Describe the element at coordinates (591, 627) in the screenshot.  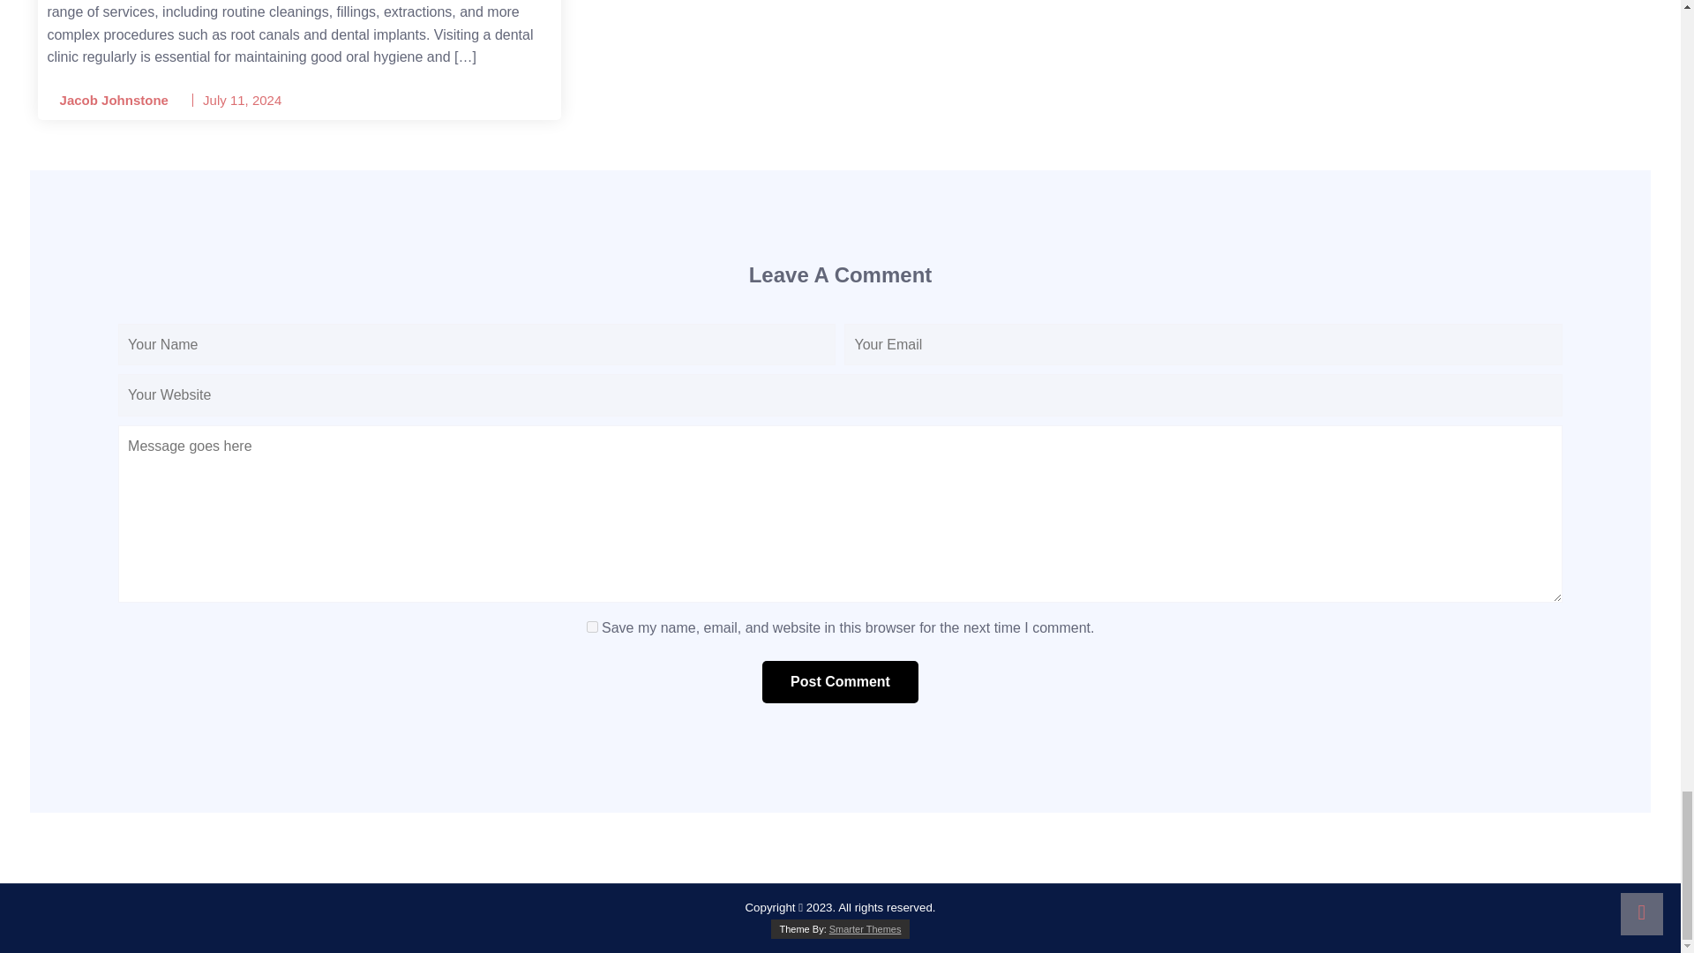
I see `yes` at that location.